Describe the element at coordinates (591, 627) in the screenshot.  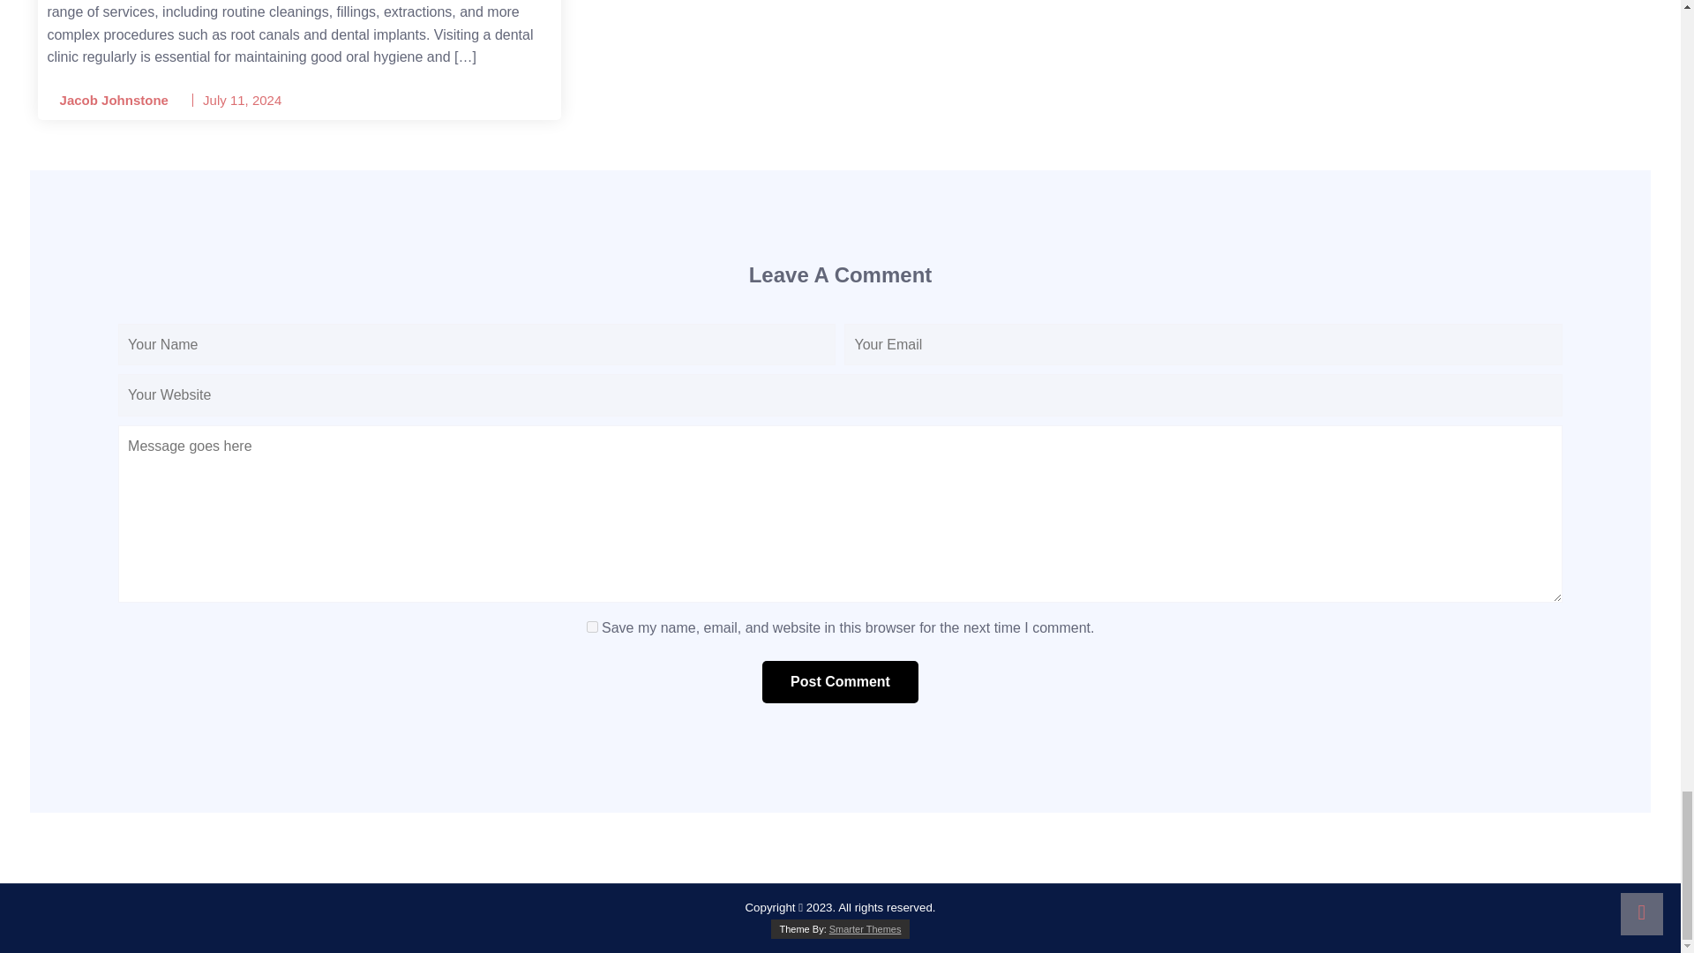
I see `yes` at that location.